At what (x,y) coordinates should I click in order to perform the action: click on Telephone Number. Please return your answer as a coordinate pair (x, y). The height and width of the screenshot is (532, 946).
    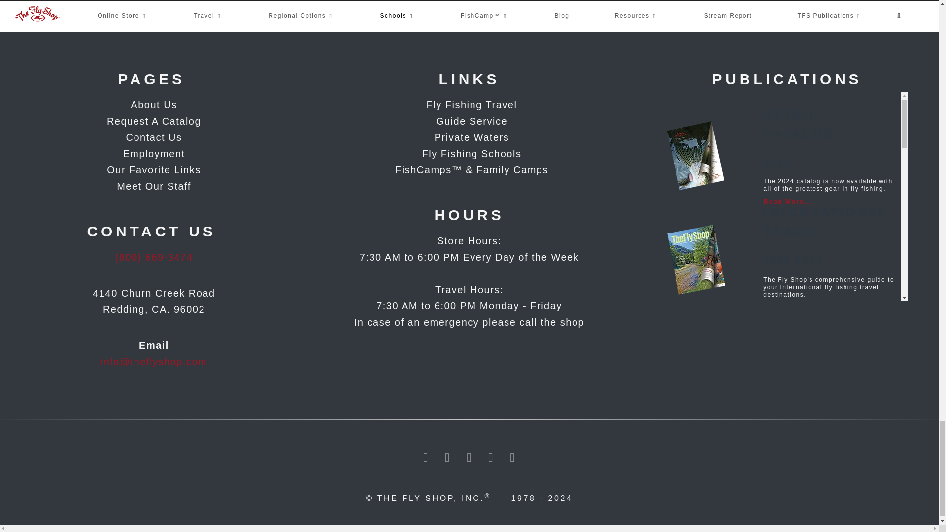
    Looking at the image, I should click on (154, 257).